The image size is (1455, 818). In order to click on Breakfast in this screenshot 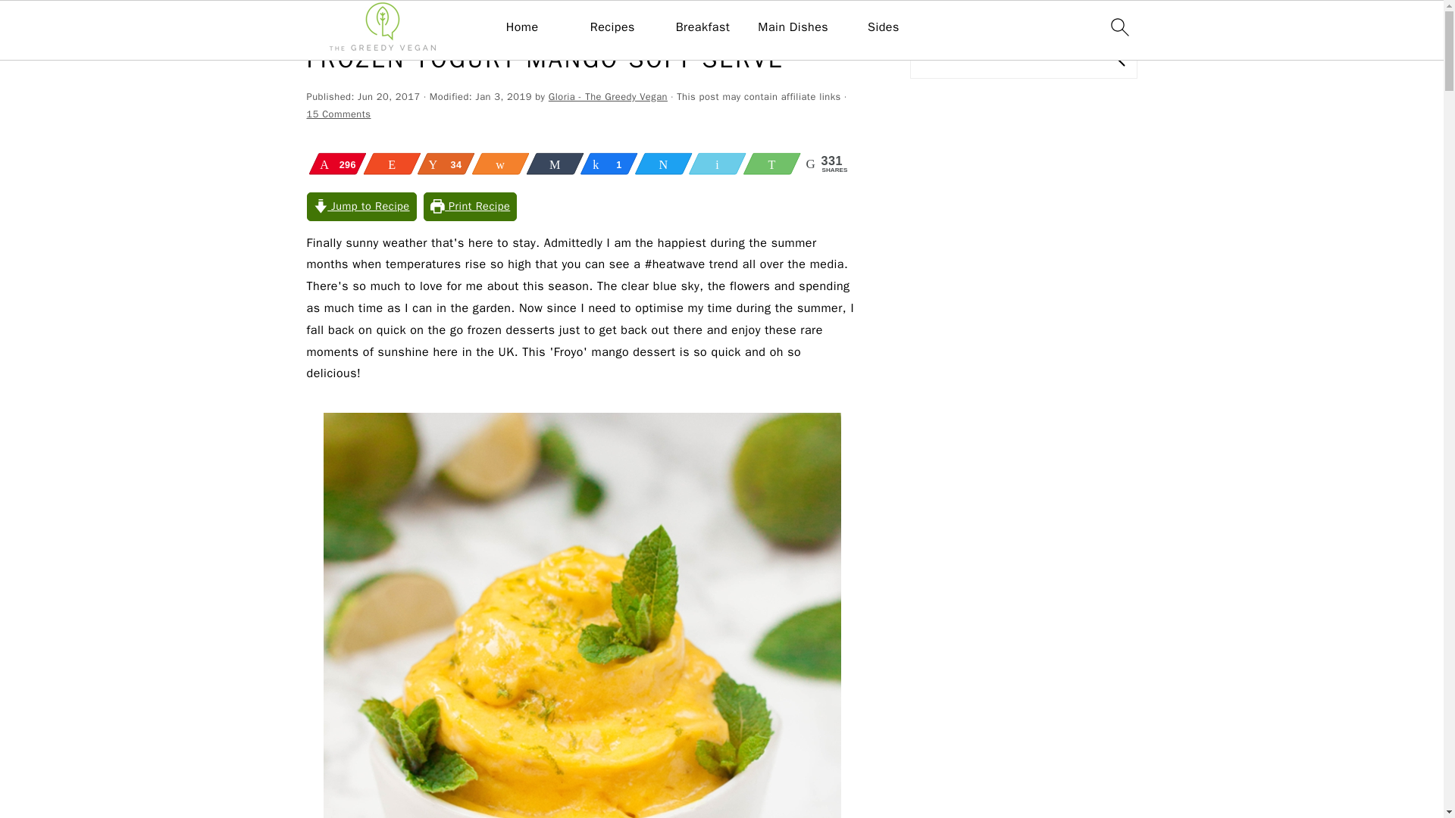, I will do `click(703, 27)`.